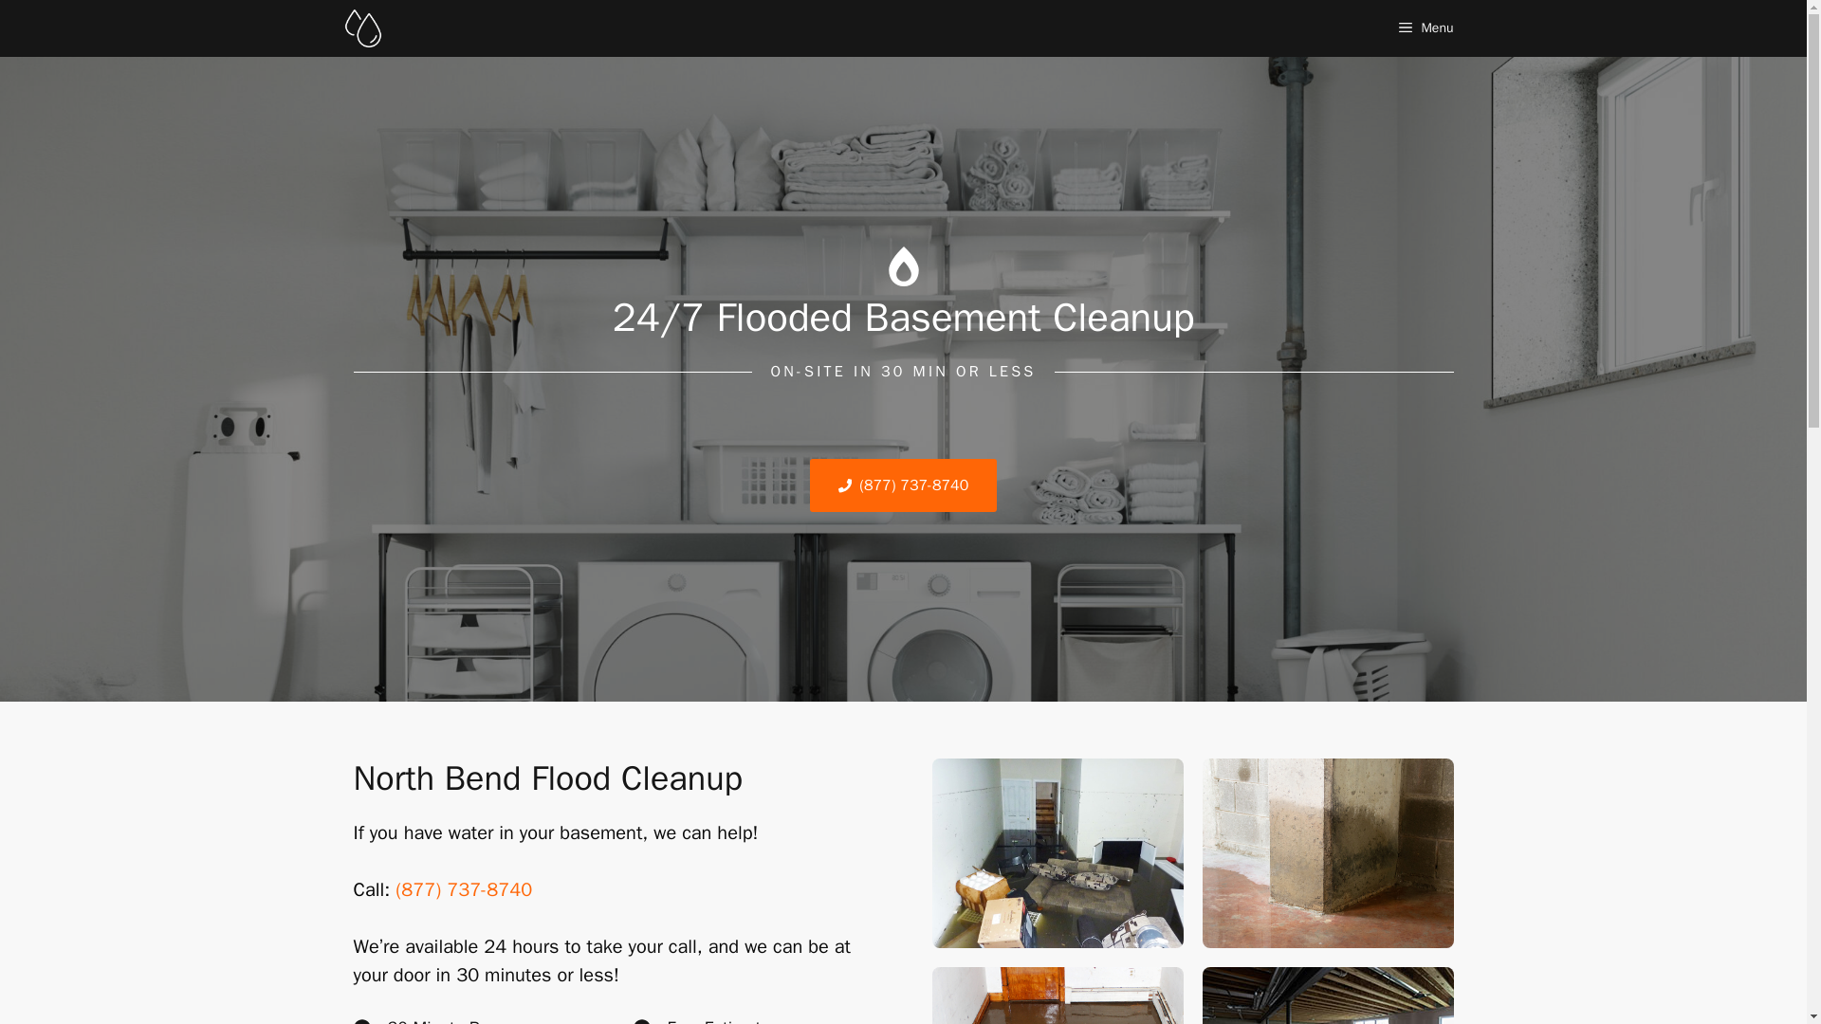 Image resolution: width=1821 pixels, height=1024 pixels. Describe the element at coordinates (1057, 853) in the screenshot. I see `flooded-basement-2` at that location.